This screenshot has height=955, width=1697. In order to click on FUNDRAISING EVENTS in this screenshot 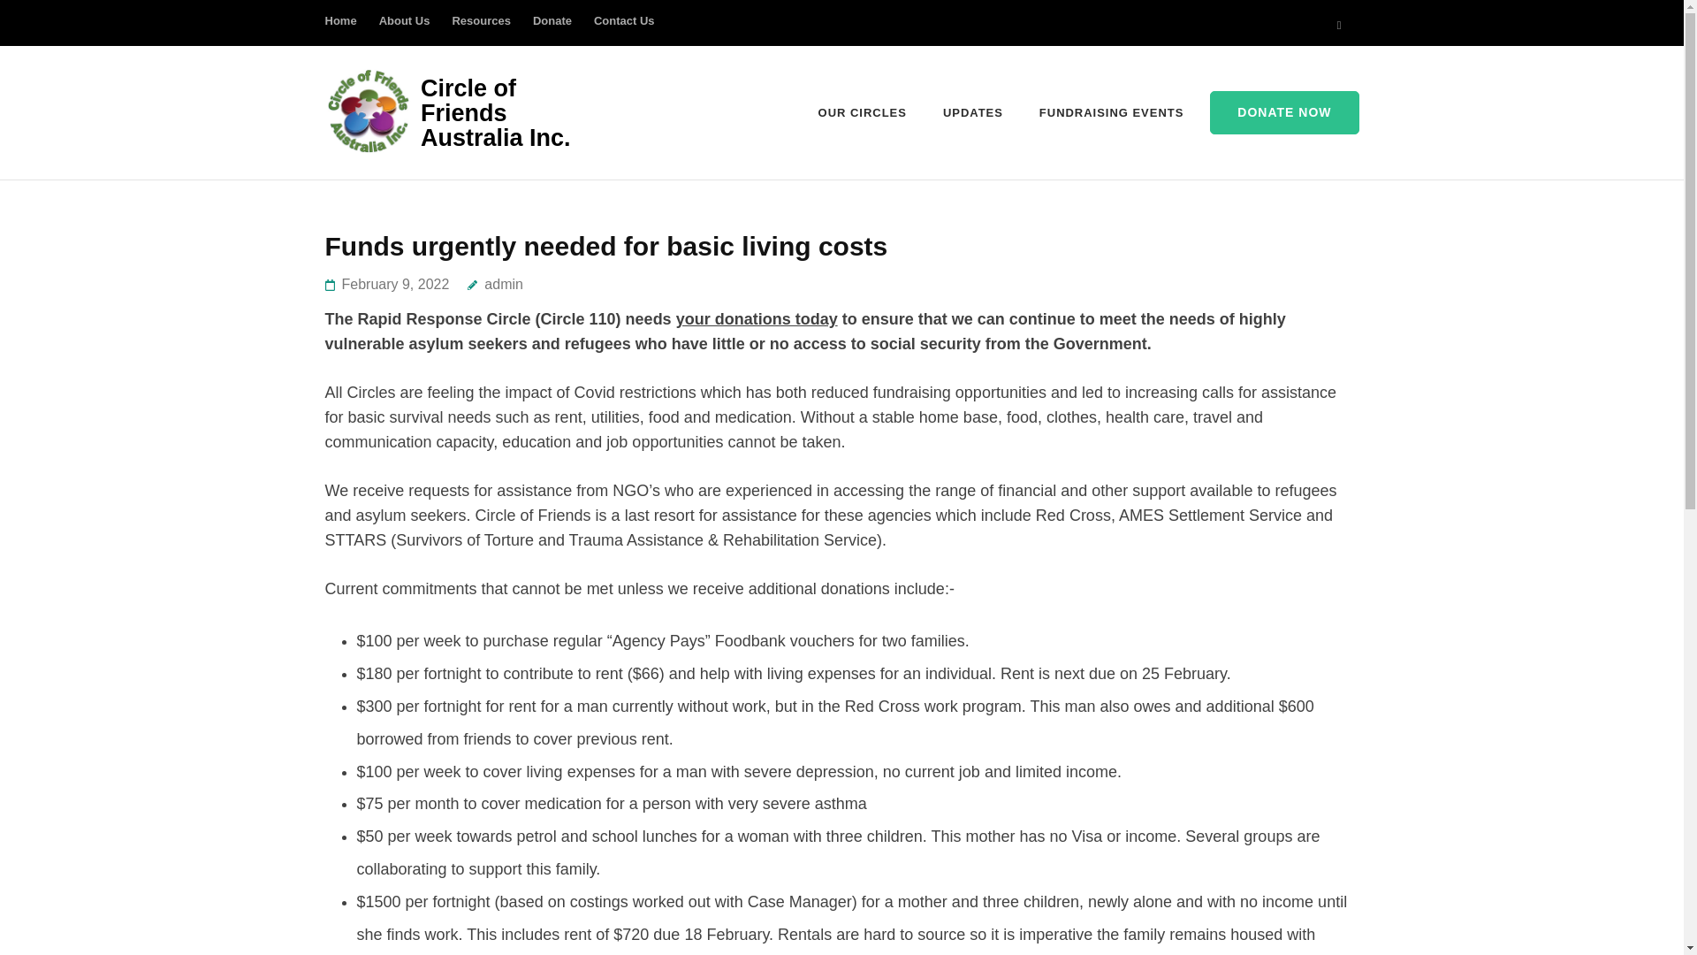, I will do `click(1110, 113)`.